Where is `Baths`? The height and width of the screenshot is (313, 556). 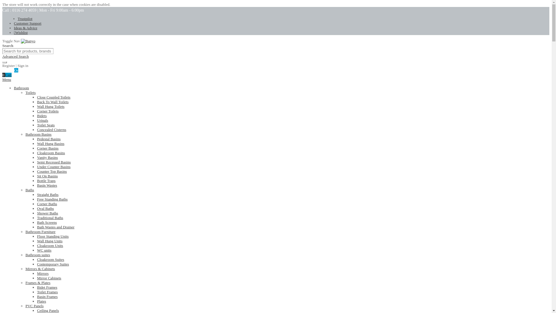 Baths is located at coordinates (30, 190).